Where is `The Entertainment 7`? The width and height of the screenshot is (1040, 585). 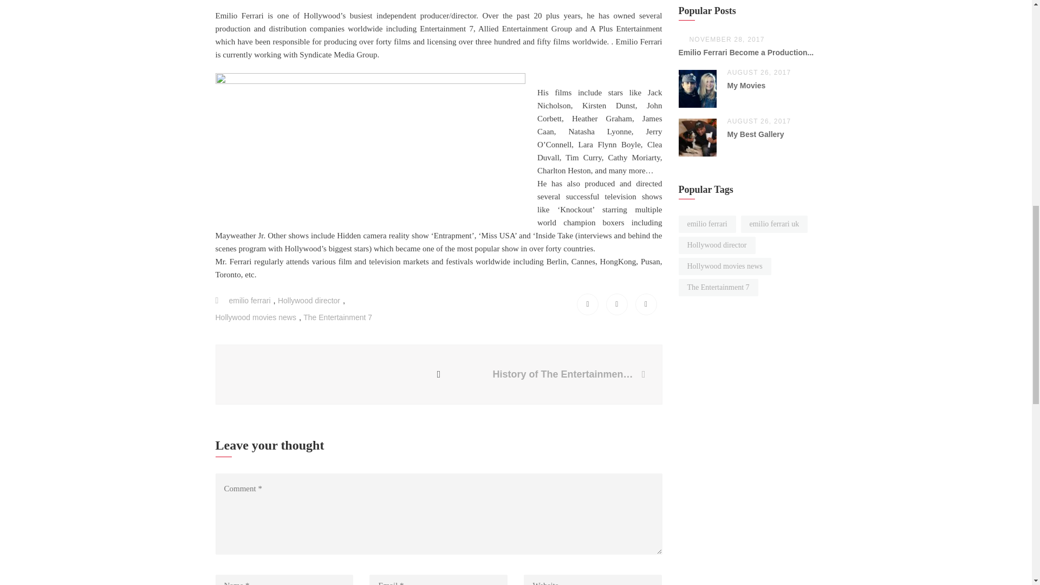
The Entertainment 7 is located at coordinates (338, 317).